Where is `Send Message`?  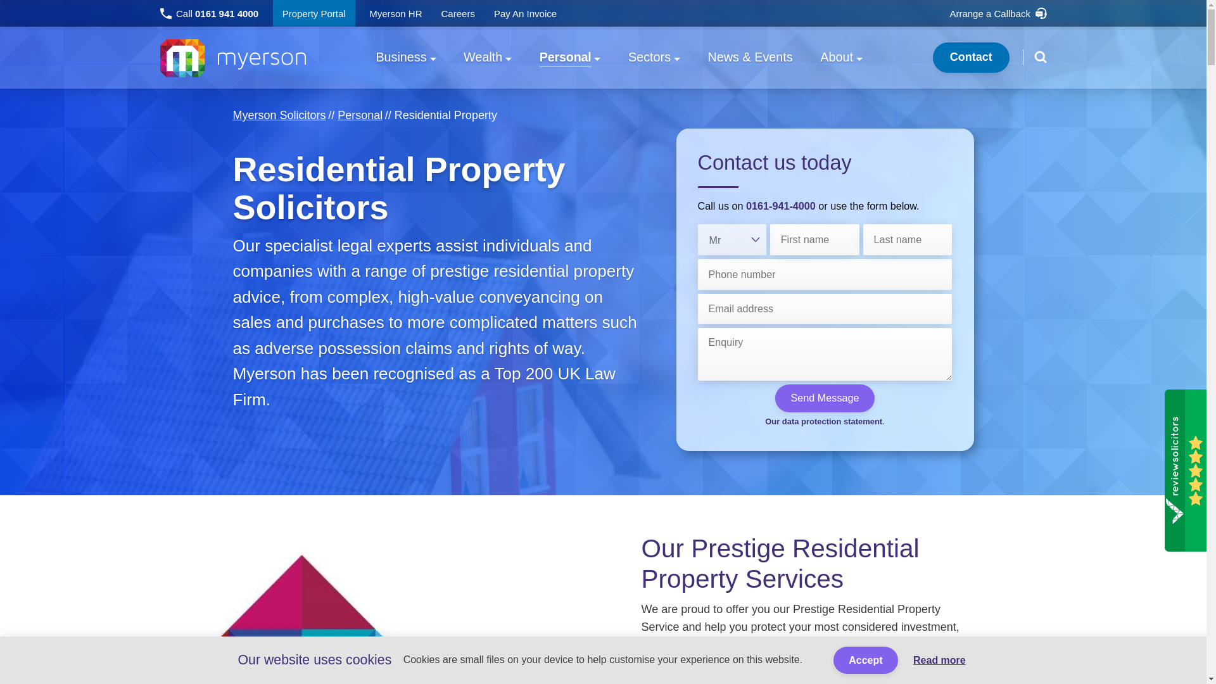 Send Message is located at coordinates (825, 398).